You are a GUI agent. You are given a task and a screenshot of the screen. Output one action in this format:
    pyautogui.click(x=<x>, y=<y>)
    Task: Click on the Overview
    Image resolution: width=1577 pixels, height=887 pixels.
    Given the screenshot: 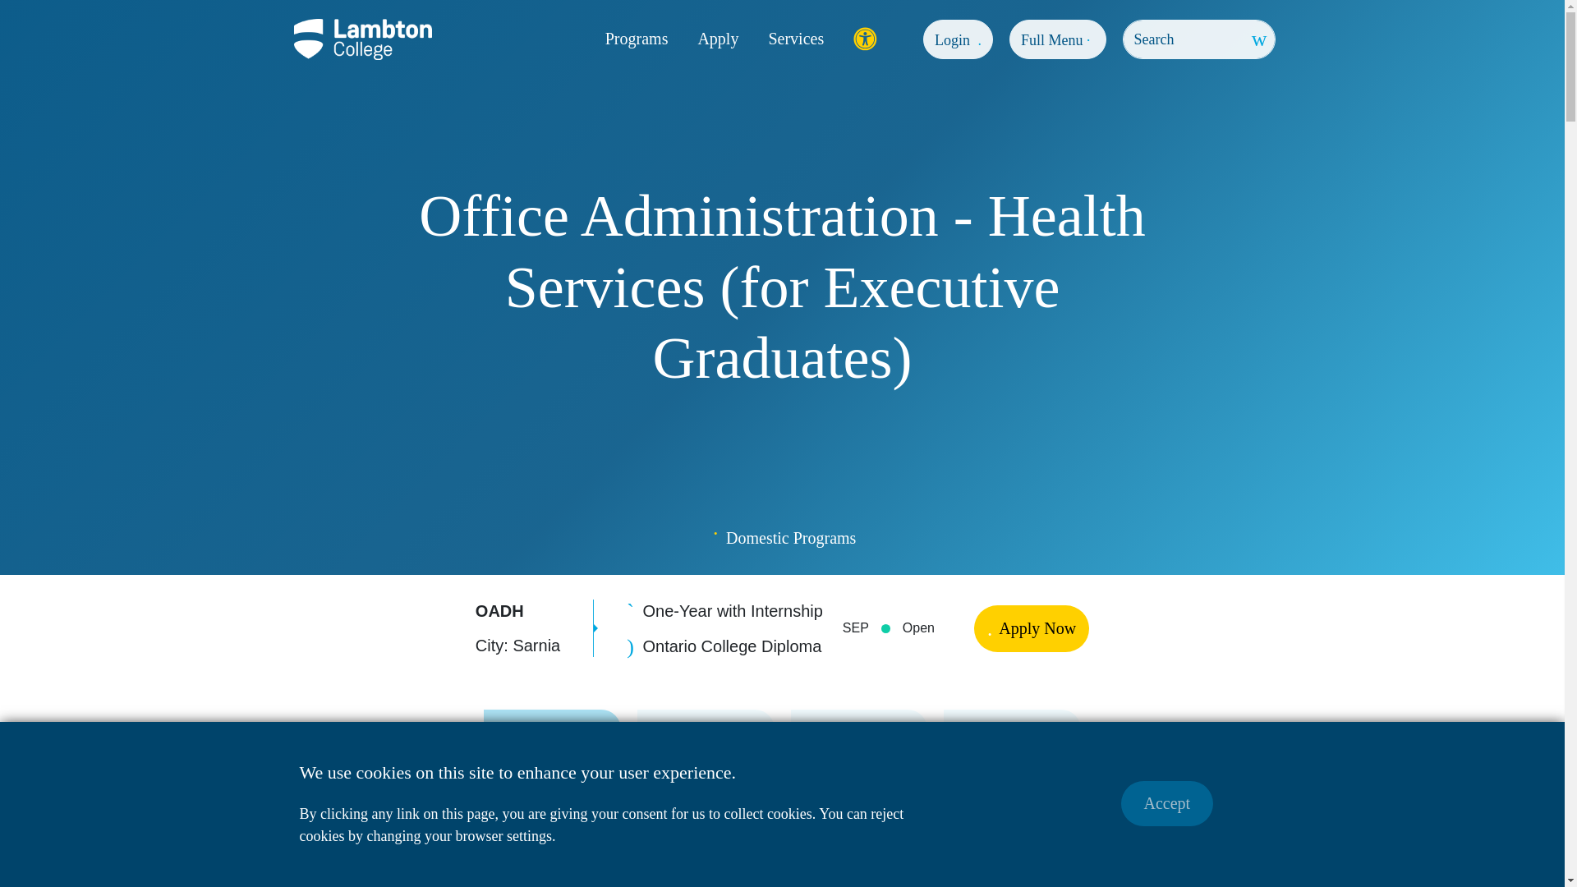 What is the action you would take?
    pyautogui.click(x=552, y=767)
    